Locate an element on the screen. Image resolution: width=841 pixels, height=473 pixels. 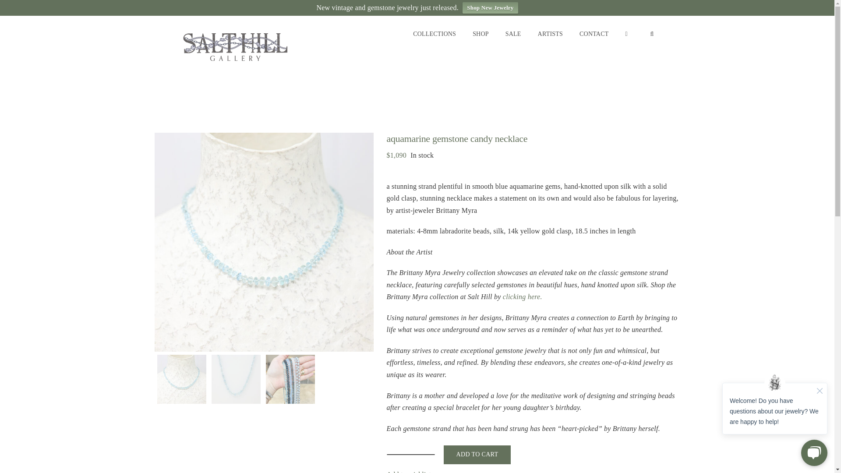
Shop New Jewelry is located at coordinates (490, 8).